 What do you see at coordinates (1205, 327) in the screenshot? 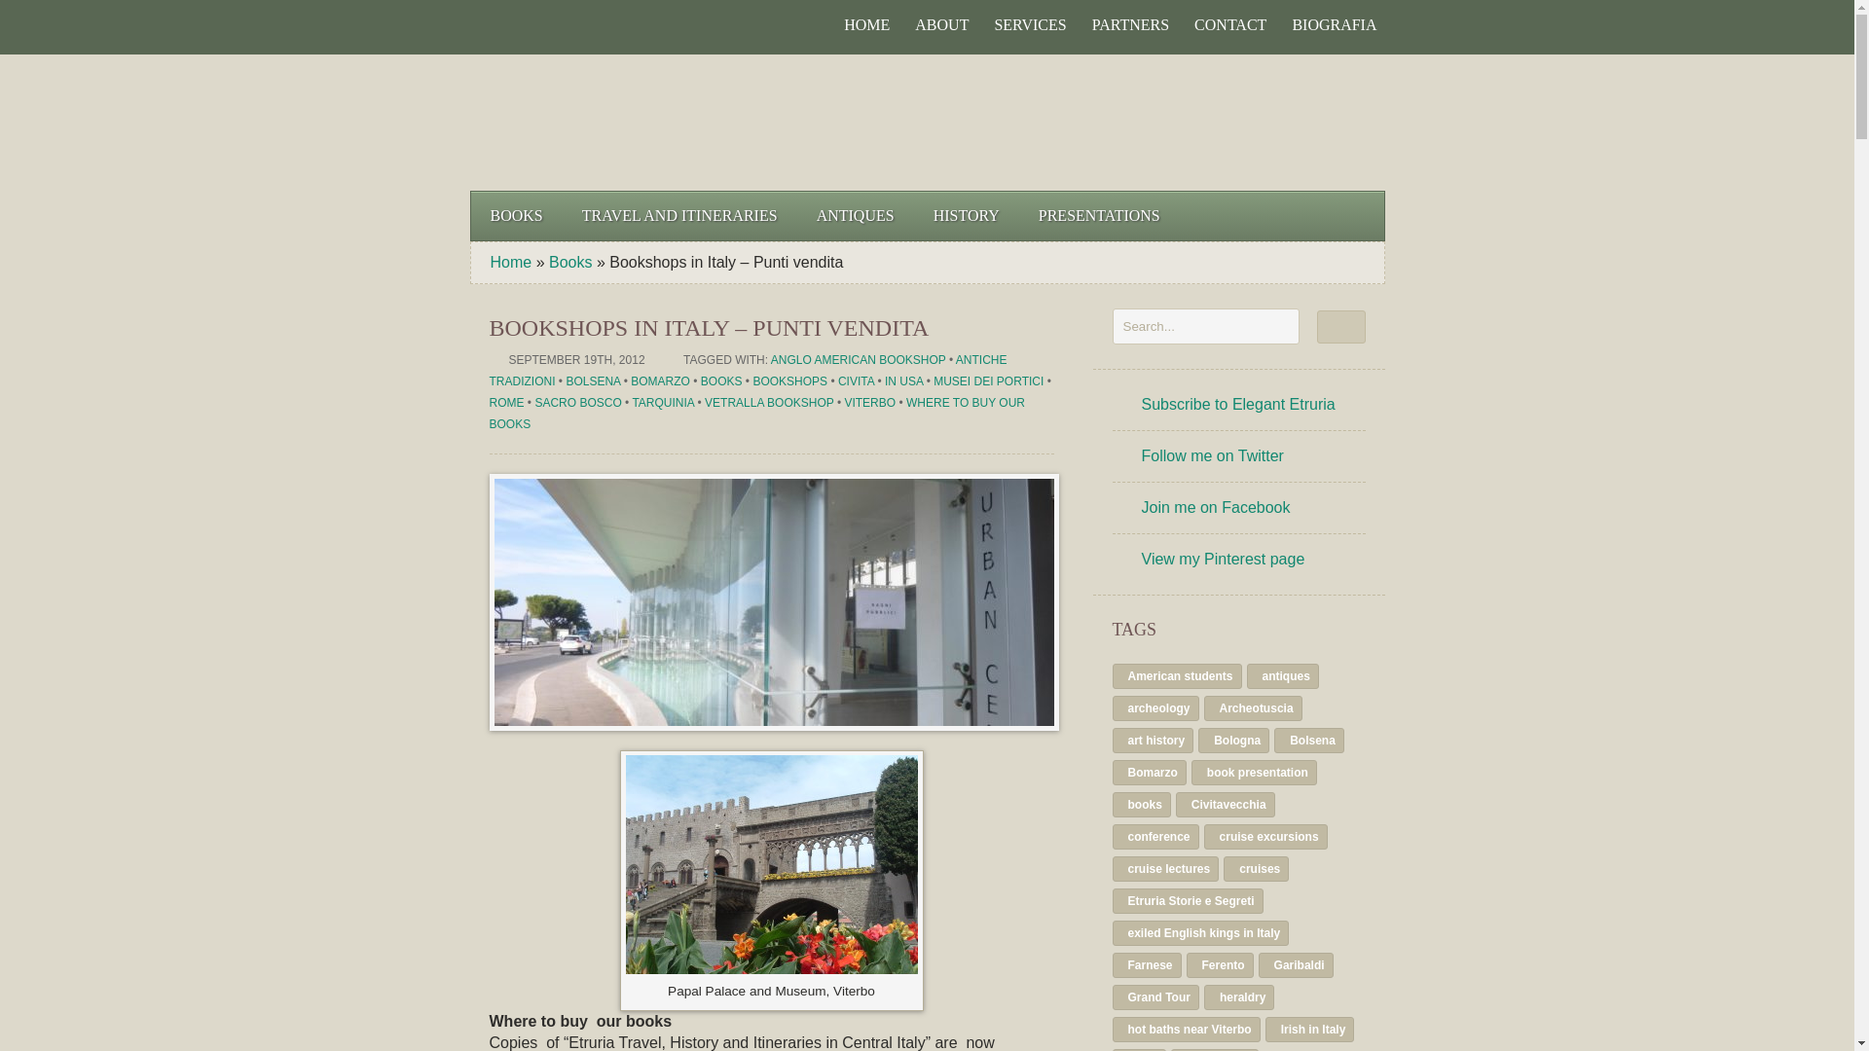
I see `Search...` at bounding box center [1205, 327].